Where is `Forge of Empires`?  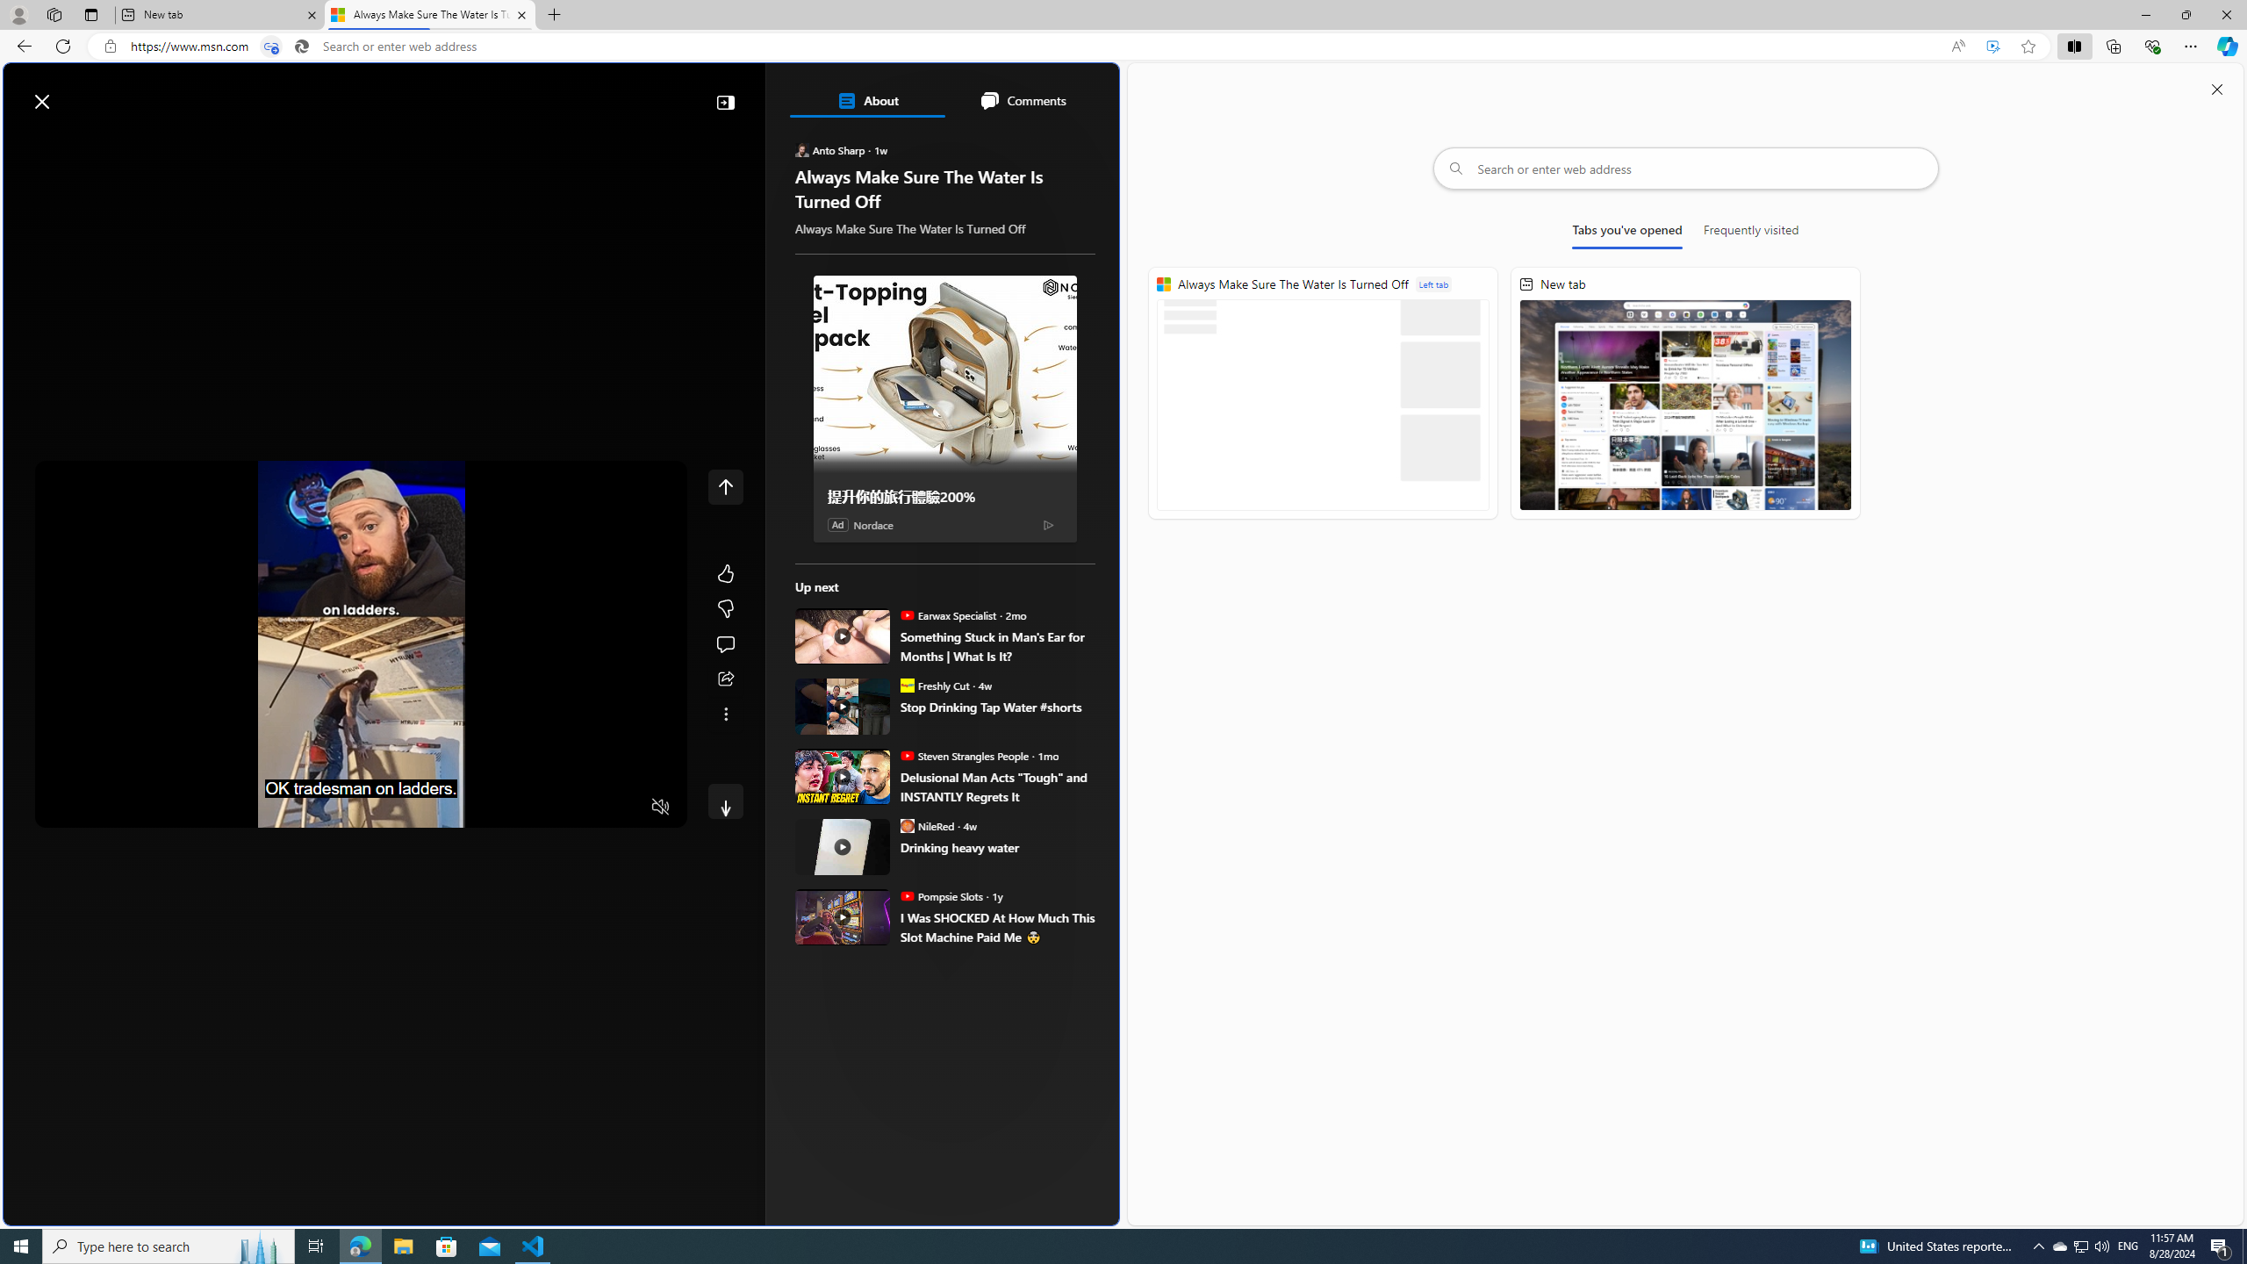
Forge of Empires is located at coordinates (900, 927).